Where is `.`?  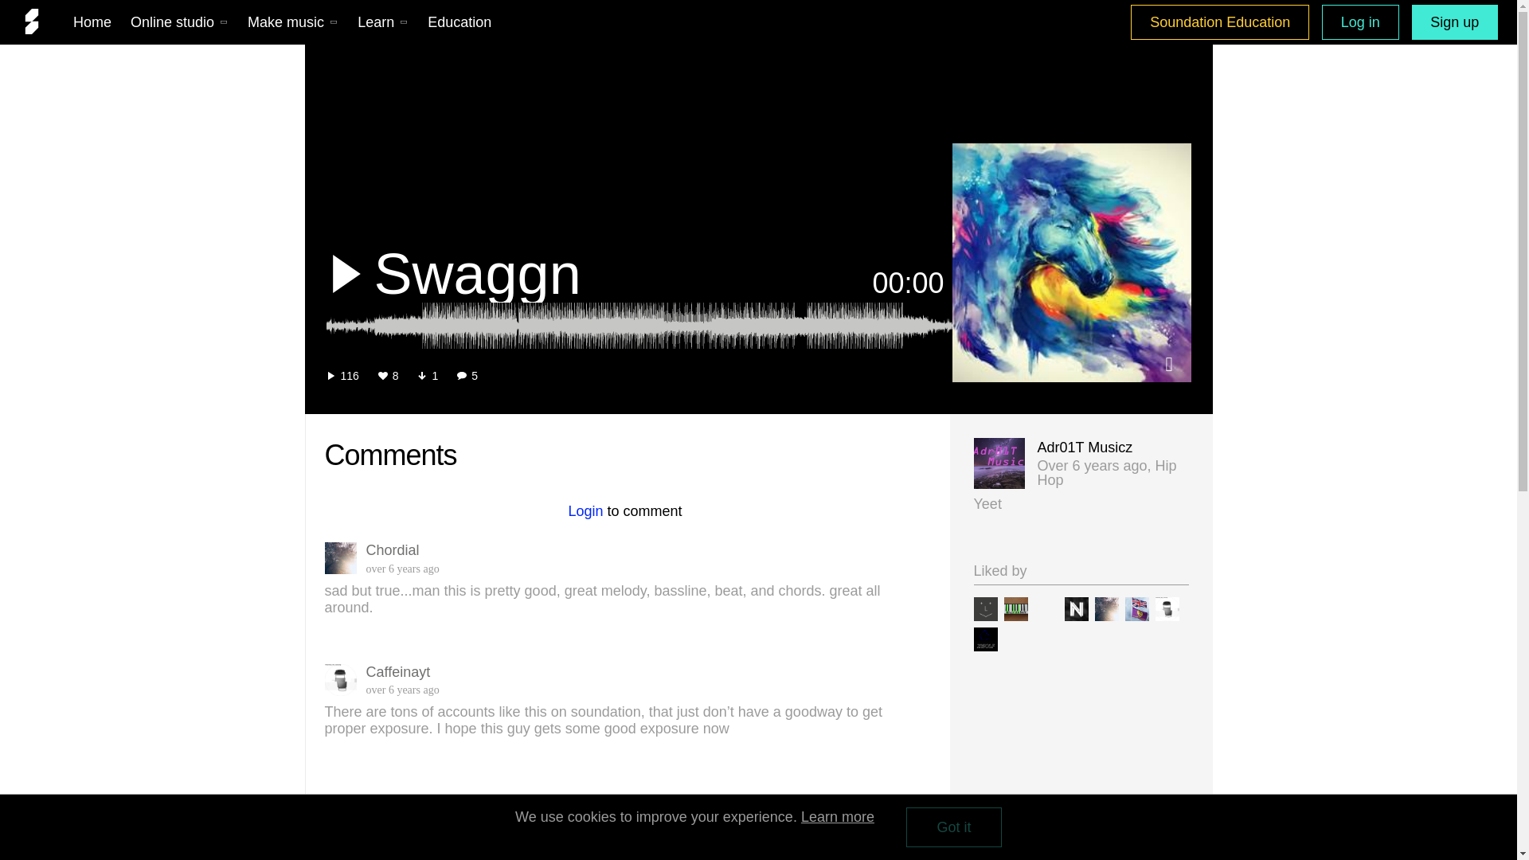 . is located at coordinates (1045, 608).